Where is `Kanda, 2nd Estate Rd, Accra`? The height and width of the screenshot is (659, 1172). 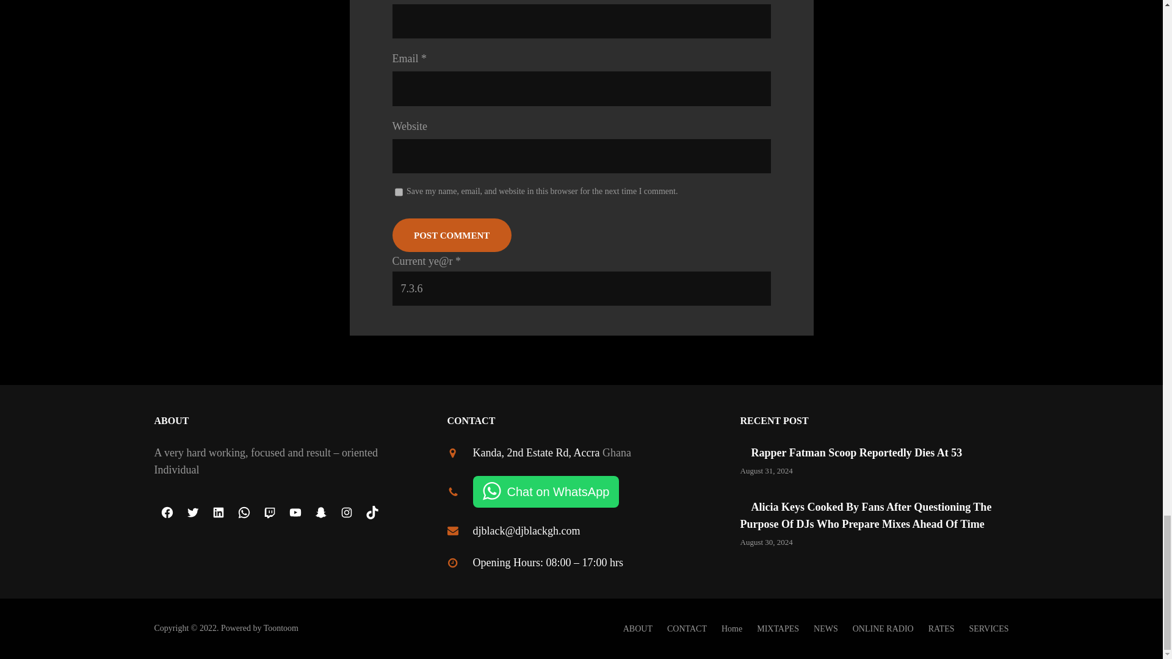 Kanda, 2nd Estate Rd, Accra is located at coordinates (535, 453).